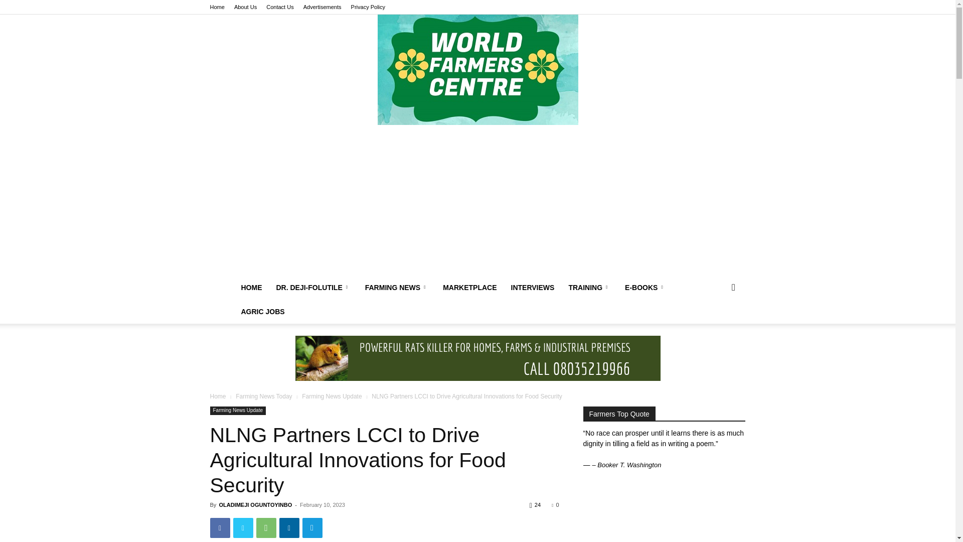 The width and height of the screenshot is (963, 542). I want to click on View all posts in Farming News Update, so click(332, 396).